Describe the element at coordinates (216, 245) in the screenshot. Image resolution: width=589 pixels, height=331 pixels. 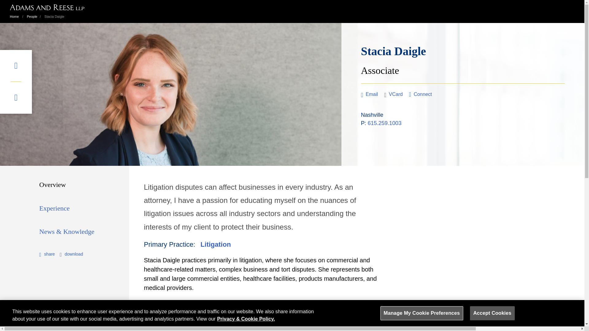
I see `Litigation` at that location.